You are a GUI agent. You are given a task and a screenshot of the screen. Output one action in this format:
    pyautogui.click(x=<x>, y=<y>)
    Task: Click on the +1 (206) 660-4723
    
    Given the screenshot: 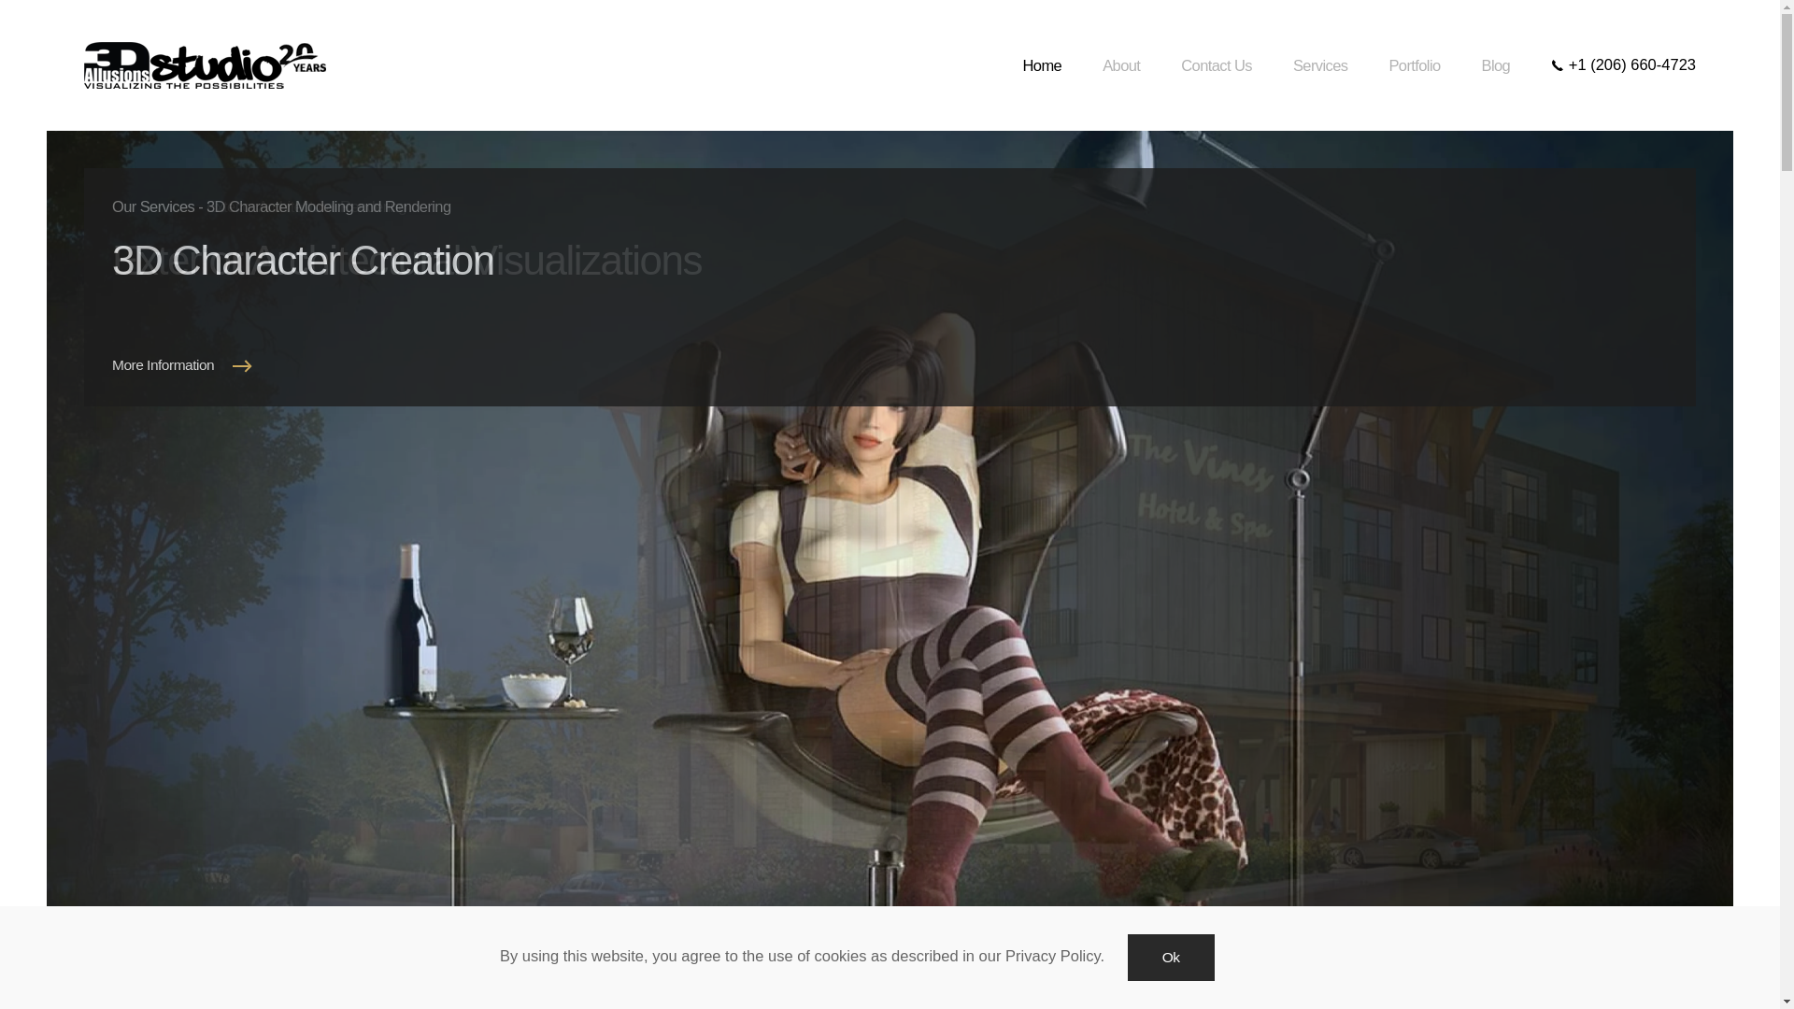 What is the action you would take?
    pyautogui.click(x=1624, y=64)
    